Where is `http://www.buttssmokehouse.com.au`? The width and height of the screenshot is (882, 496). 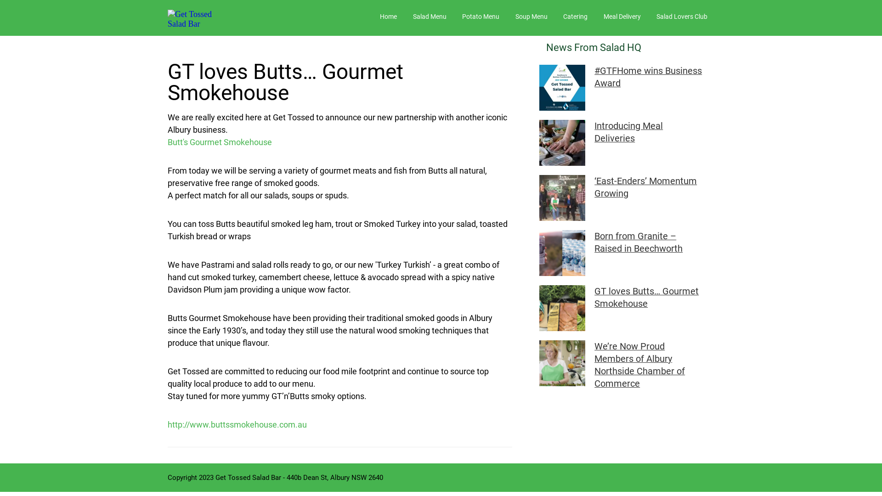 http://www.buttssmokehouse.com.au is located at coordinates (237, 424).